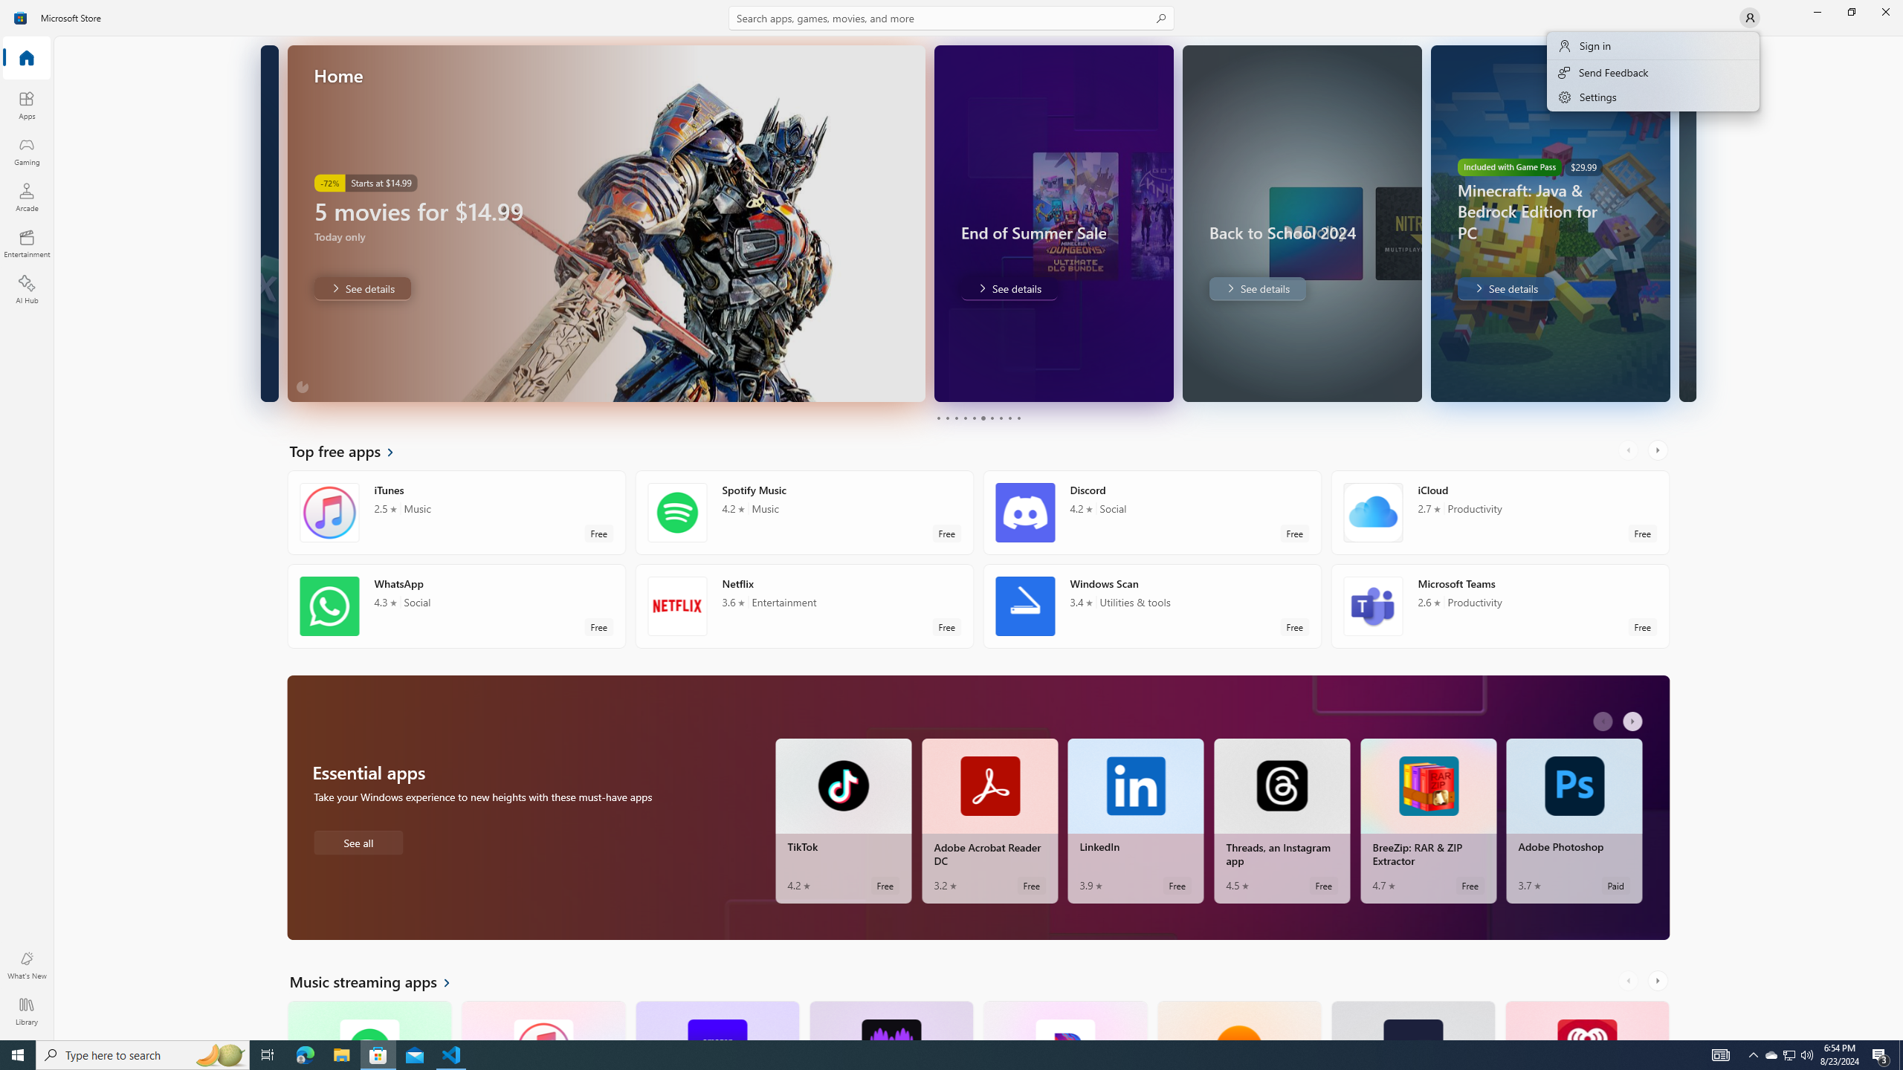  What do you see at coordinates (991, 418) in the screenshot?
I see `Page 7` at bounding box center [991, 418].